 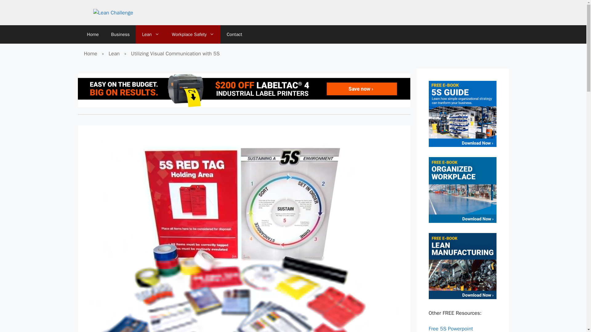 What do you see at coordinates (120, 34) in the screenshot?
I see `Business` at bounding box center [120, 34].